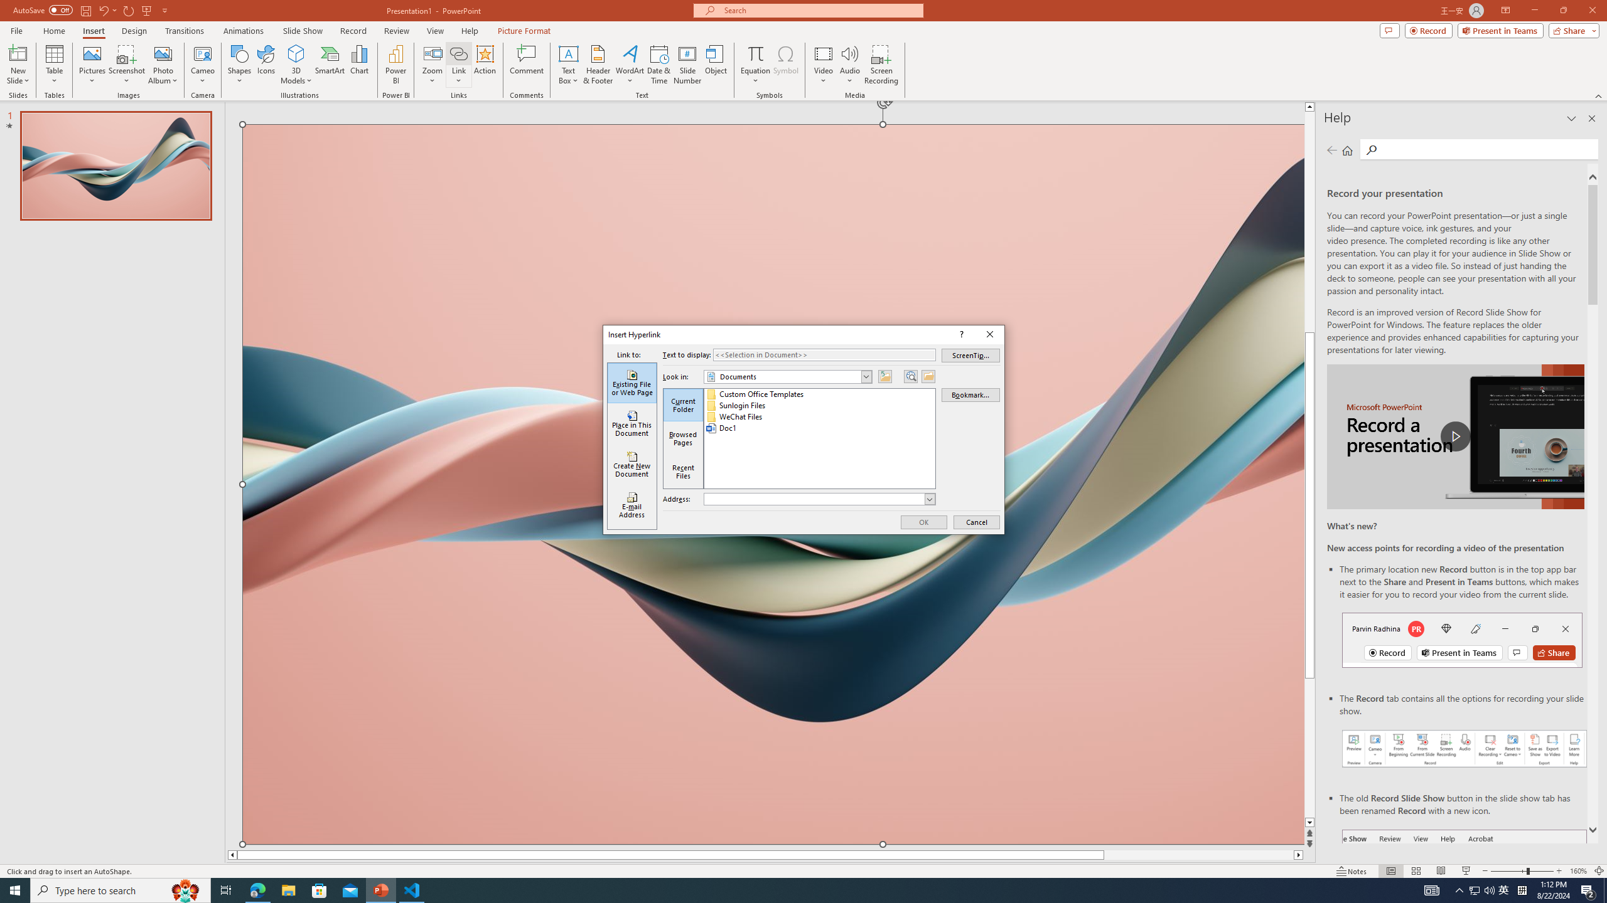 This screenshot has width=1607, height=903. What do you see at coordinates (632, 383) in the screenshot?
I see `Existing File or Web Page` at bounding box center [632, 383].